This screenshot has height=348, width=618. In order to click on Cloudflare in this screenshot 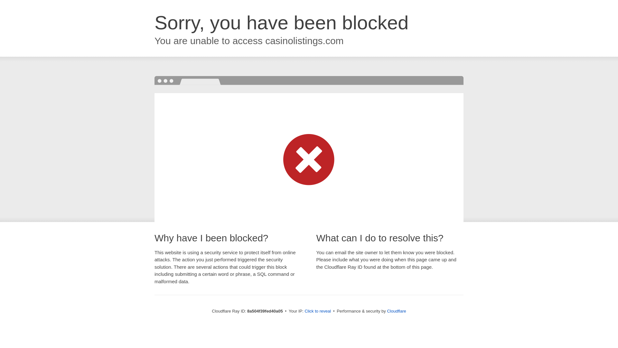, I will do `click(396, 311)`.